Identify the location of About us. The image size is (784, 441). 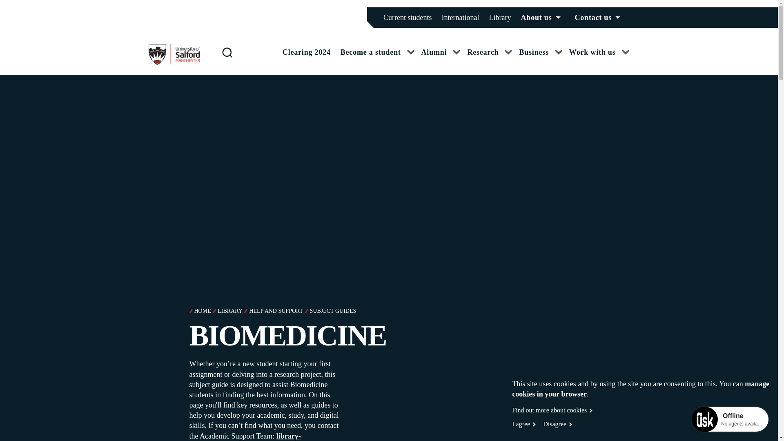
(543, 18).